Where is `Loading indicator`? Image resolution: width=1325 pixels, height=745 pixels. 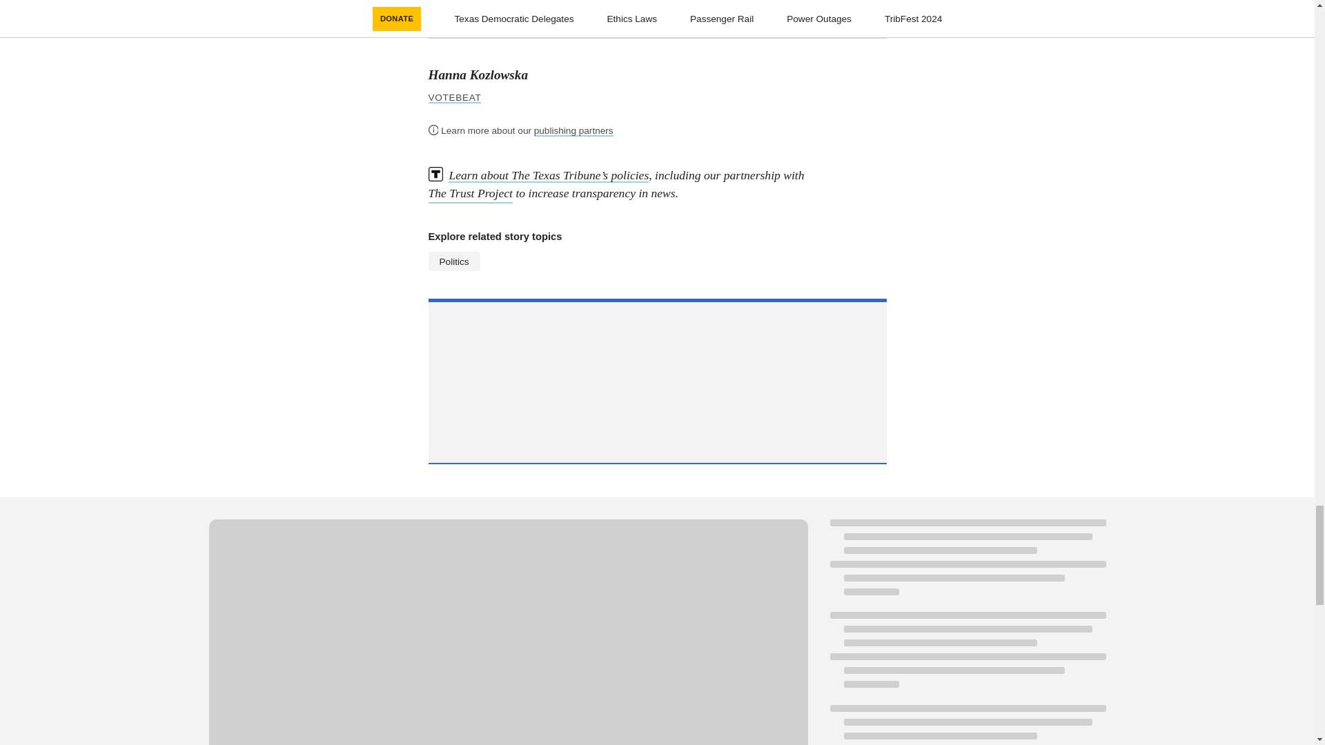
Loading indicator is located at coordinates (967, 564).